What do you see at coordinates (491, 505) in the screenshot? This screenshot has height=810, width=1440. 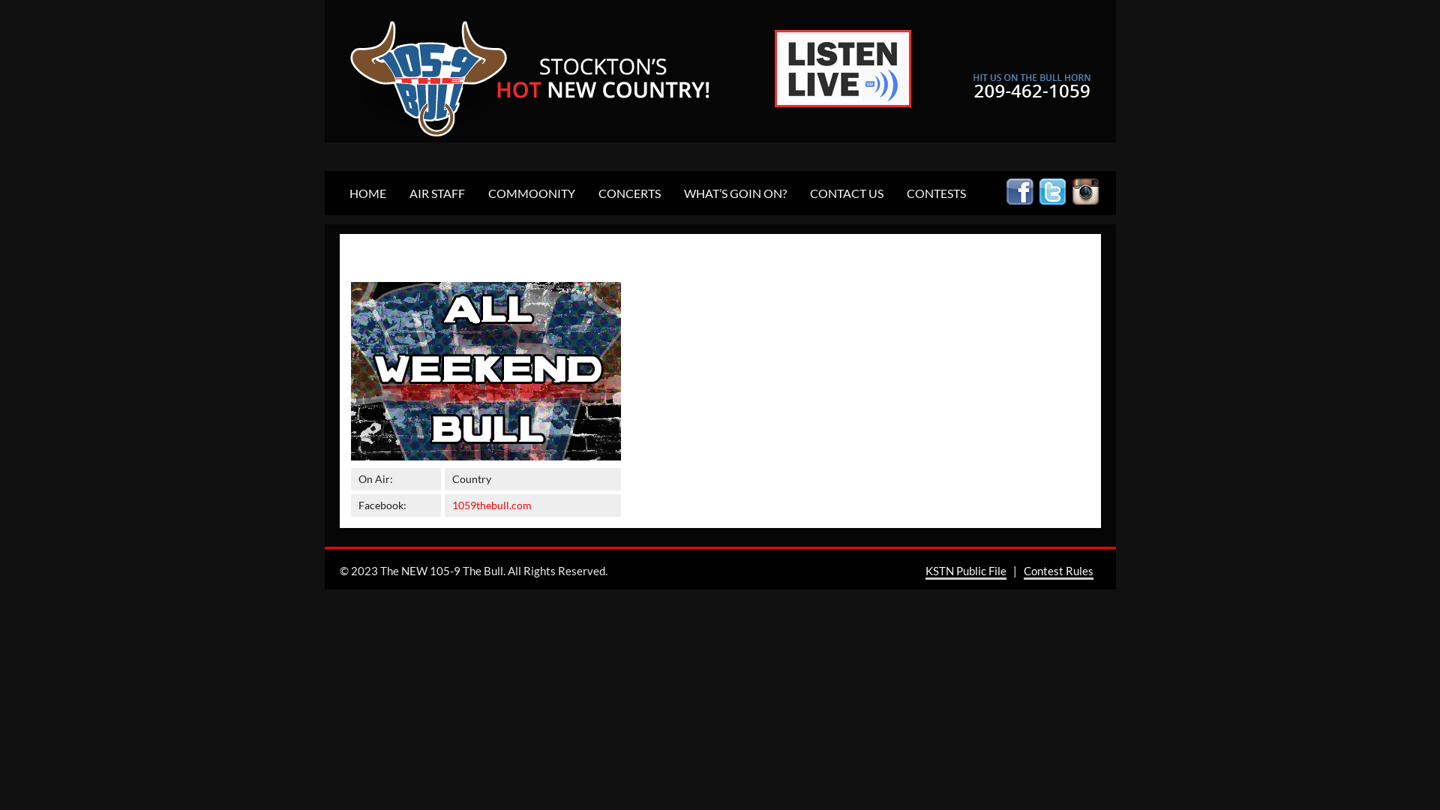 I see `1059thebull.com` at bounding box center [491, 505].